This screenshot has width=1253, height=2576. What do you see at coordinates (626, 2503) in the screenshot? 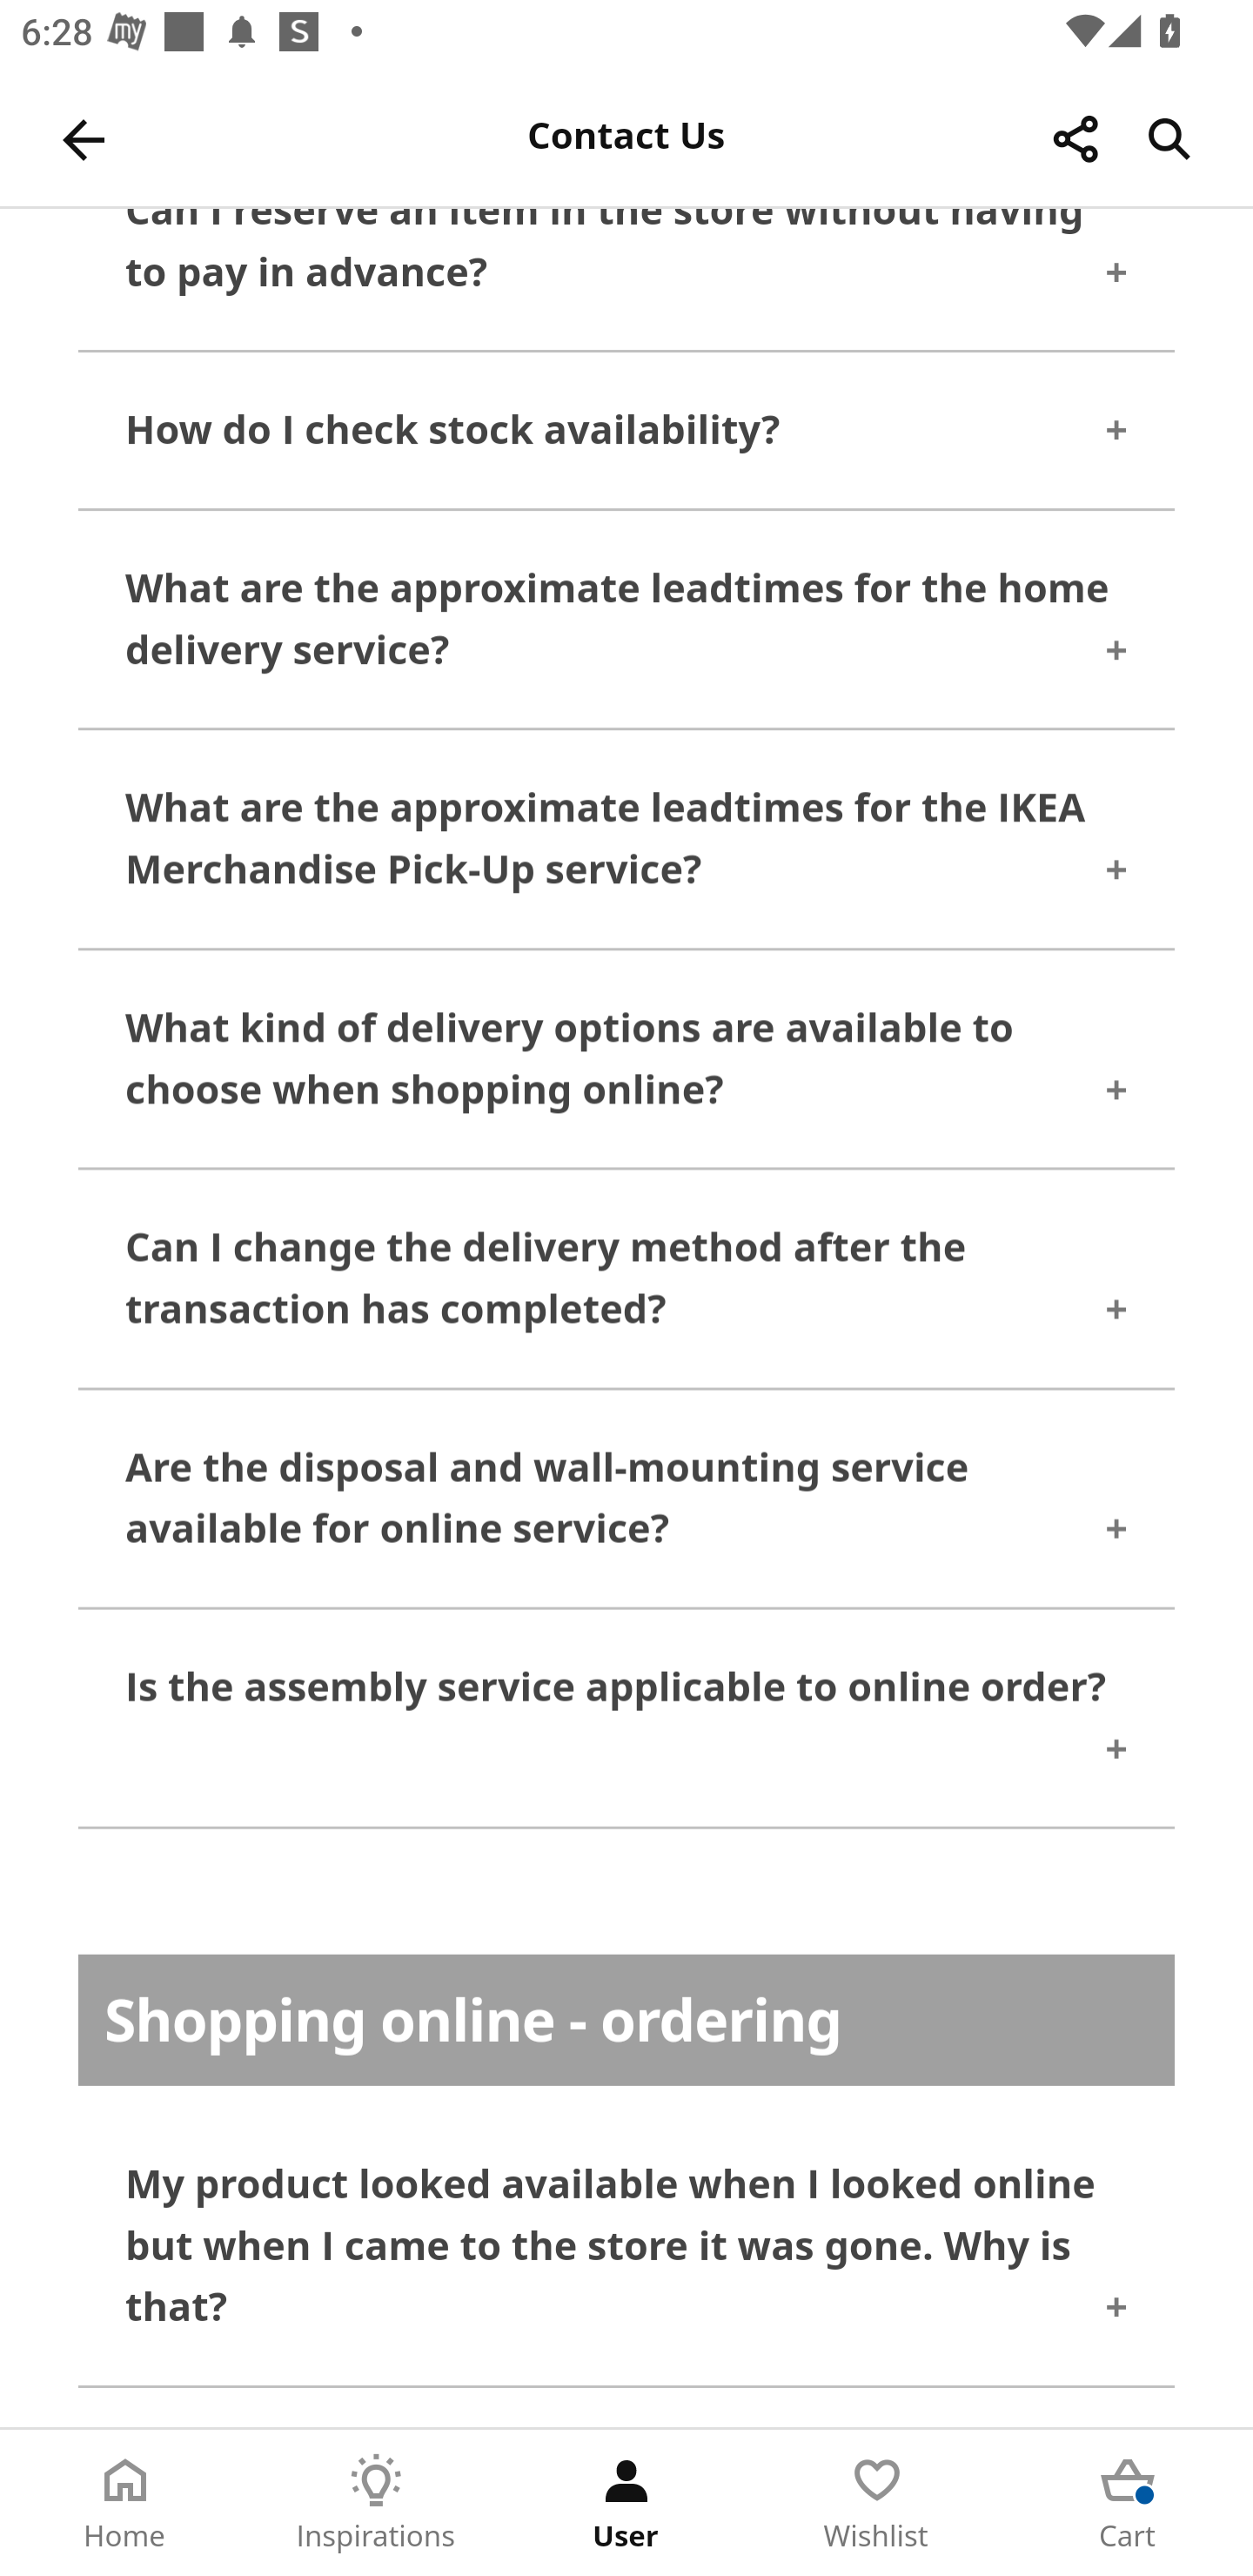
I see `User
Tab 3 of 5` at bounding box center [626, 2503].